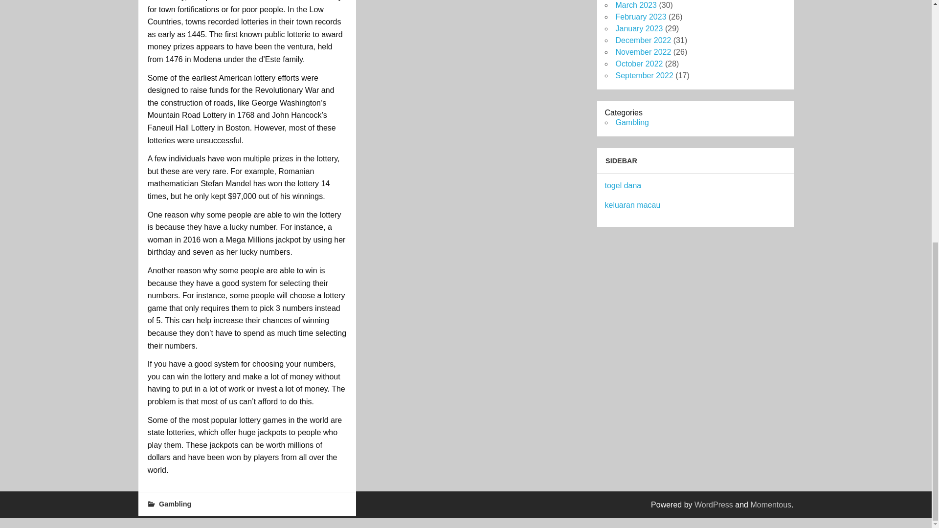  What do you see at coordinates (632, 122) in the screenshot?
I see `Gambling` at bounding box center [632, 122].